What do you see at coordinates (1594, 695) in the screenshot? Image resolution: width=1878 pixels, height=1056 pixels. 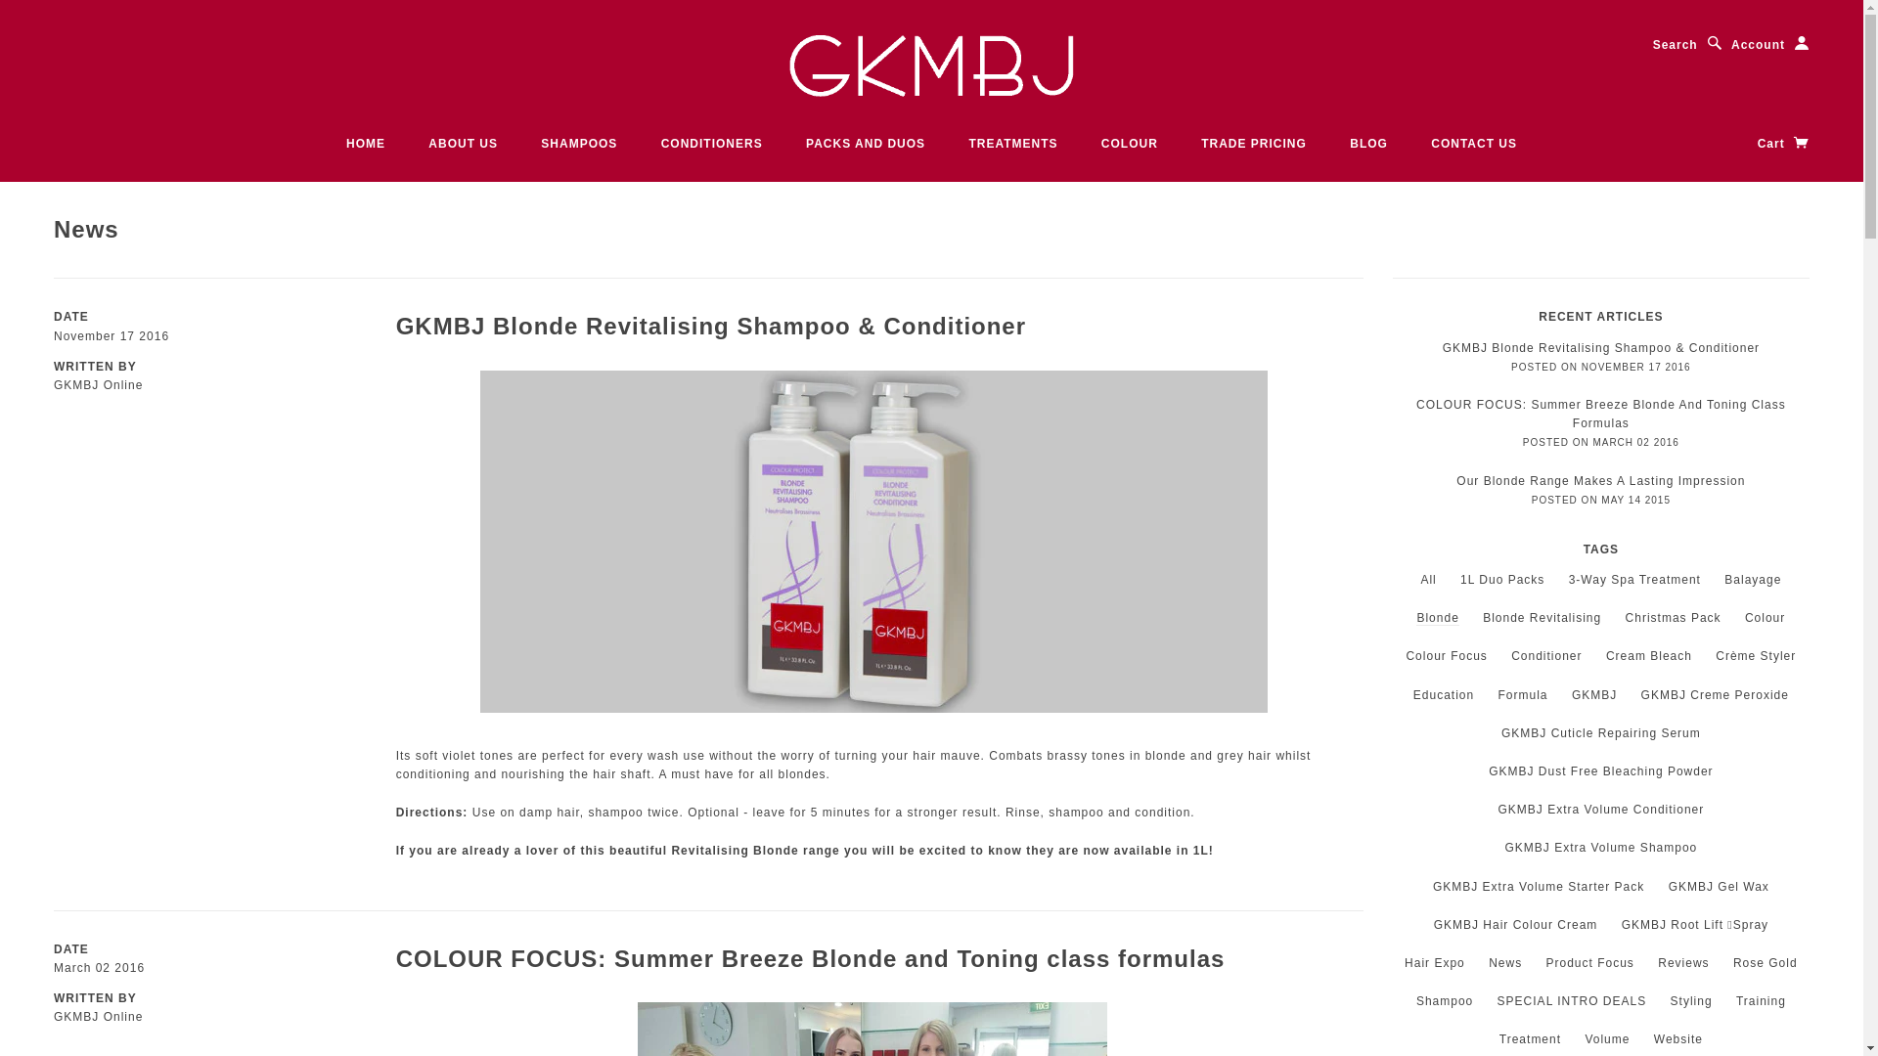 I see `GKMBJ` at bounding box center [1594, 695].